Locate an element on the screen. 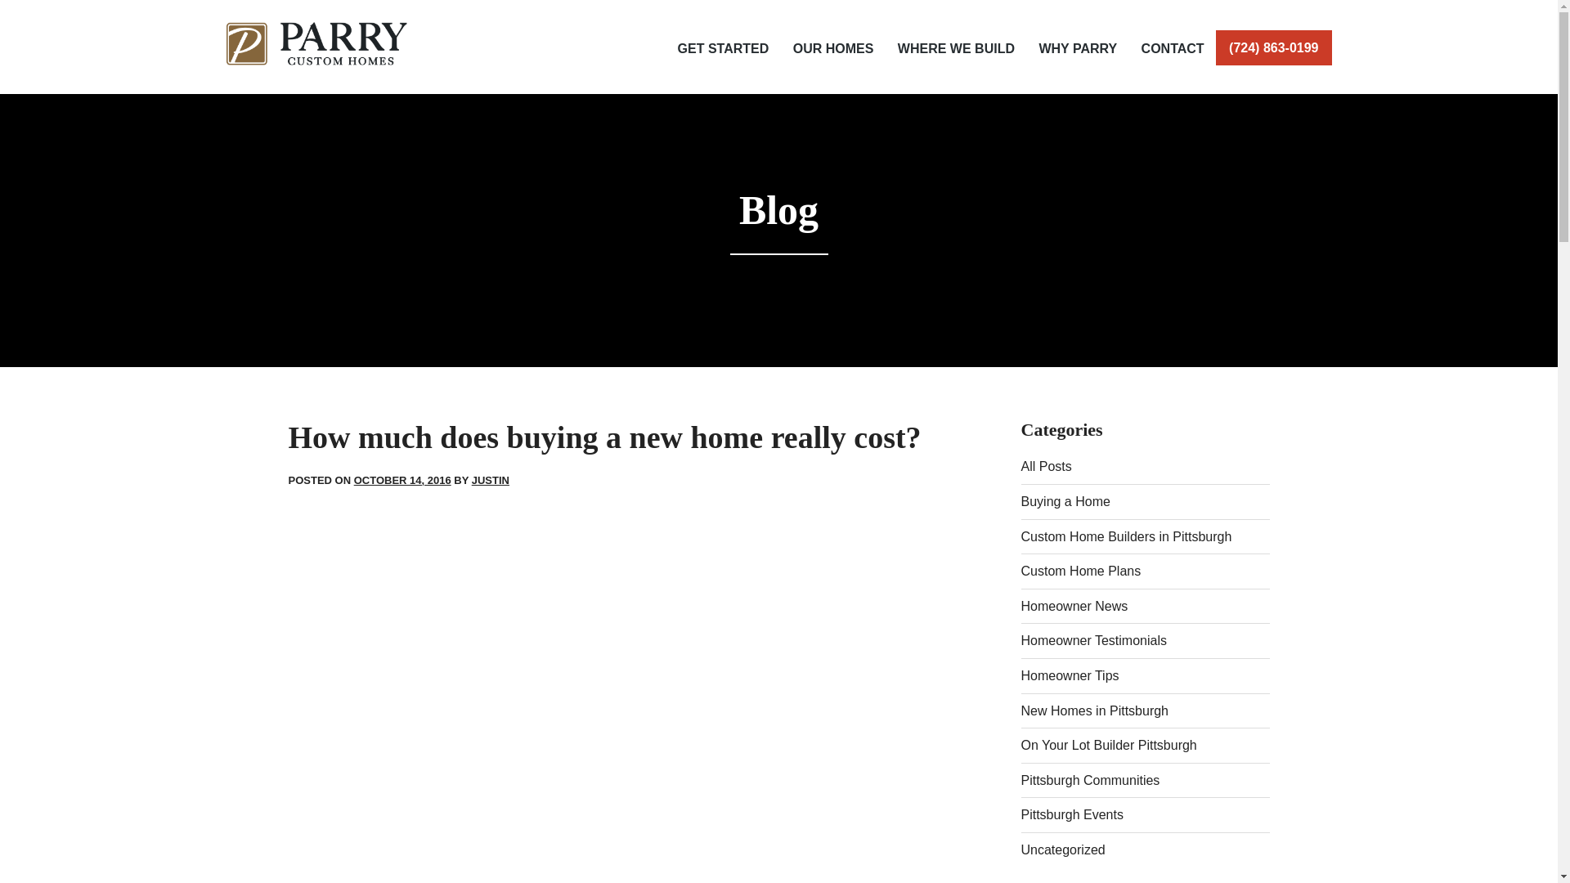 This screenshot has height=883, width=1570. Parry Custom Homes is located at coordinates (316, 43).